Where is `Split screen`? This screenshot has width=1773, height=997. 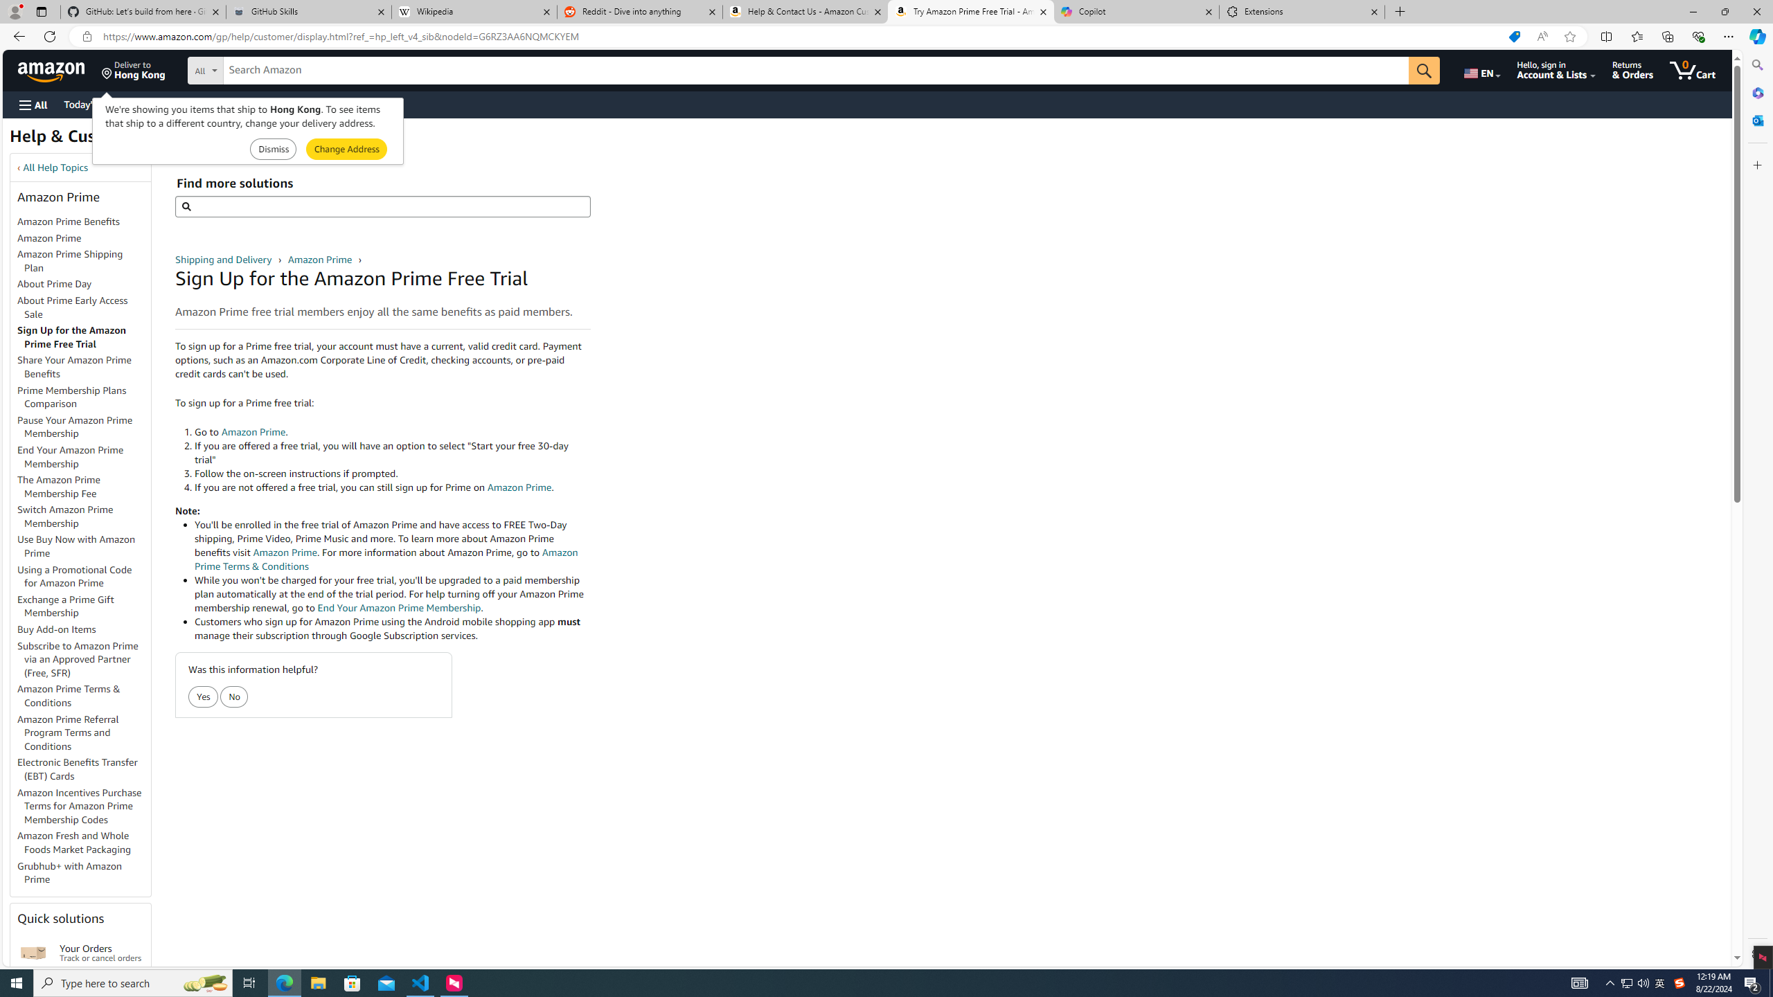 Split screen is located at coordinates (1605, 36).